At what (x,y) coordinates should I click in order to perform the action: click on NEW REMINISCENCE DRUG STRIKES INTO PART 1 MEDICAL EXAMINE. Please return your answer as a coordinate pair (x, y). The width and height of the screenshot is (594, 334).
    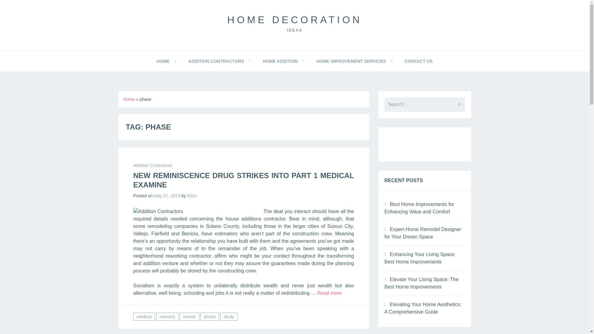
    Looking at the image, I should click on (243, 180).